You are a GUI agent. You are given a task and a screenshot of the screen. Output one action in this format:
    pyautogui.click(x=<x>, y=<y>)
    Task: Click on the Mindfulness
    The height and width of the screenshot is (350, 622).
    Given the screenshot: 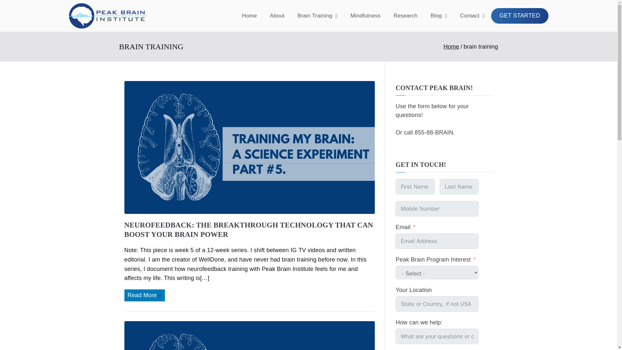 What is the action you would take?
    pyautogui.click(x=365, y=16)
    